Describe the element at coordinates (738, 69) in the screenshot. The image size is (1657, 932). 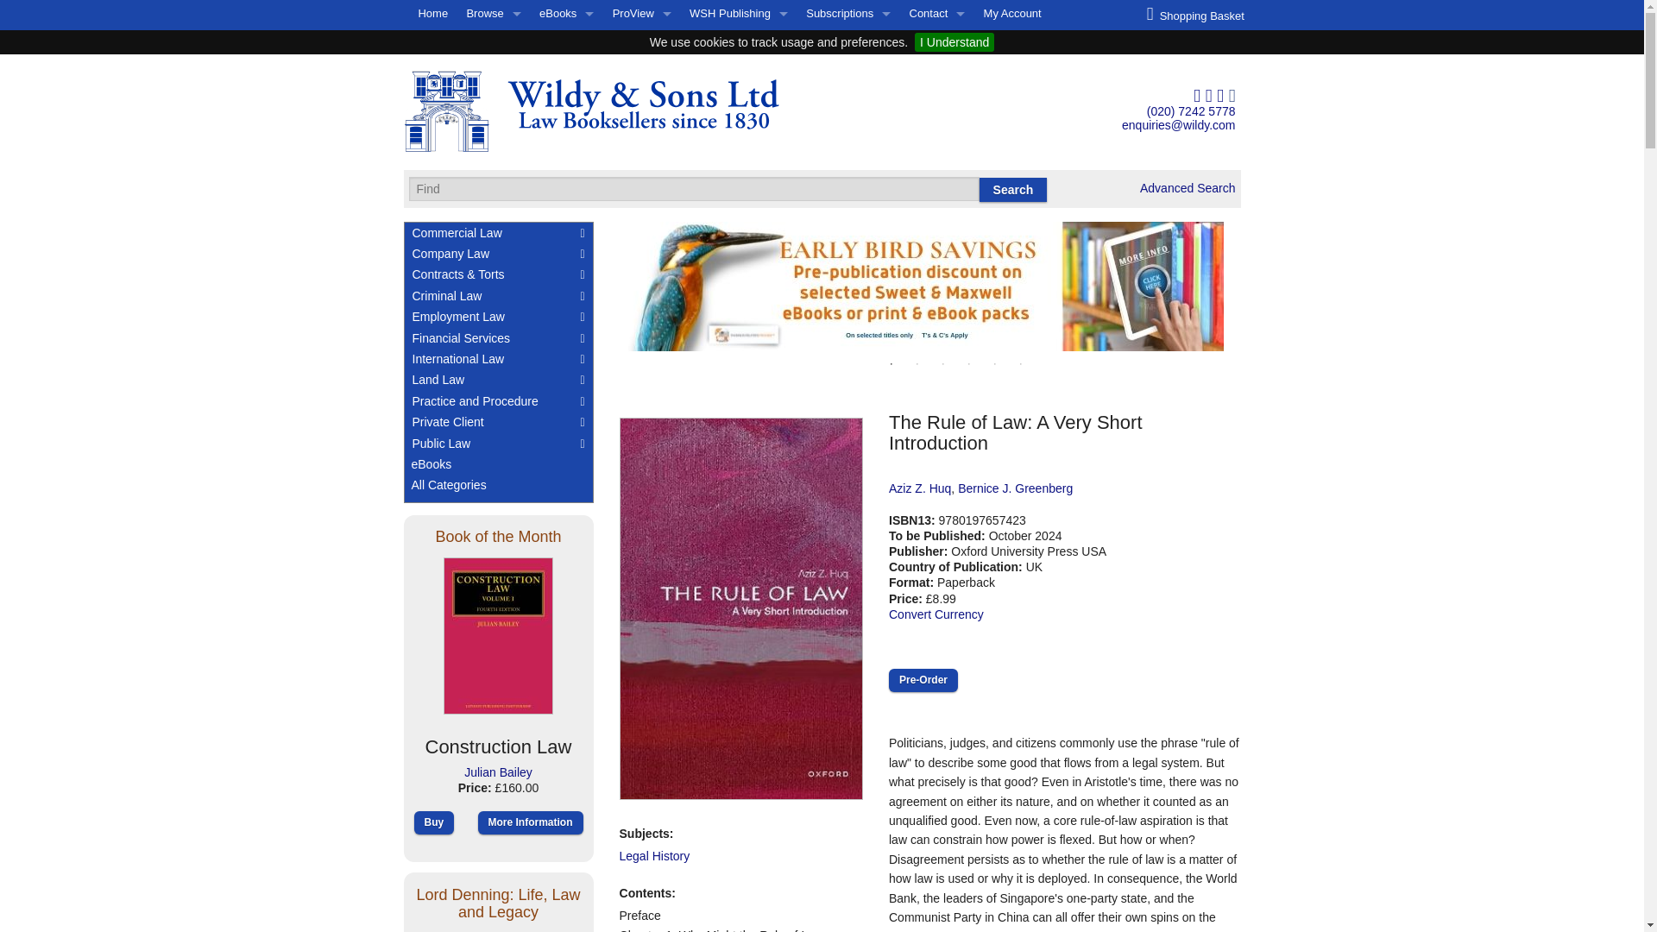
I see `Our Titles` at that location.